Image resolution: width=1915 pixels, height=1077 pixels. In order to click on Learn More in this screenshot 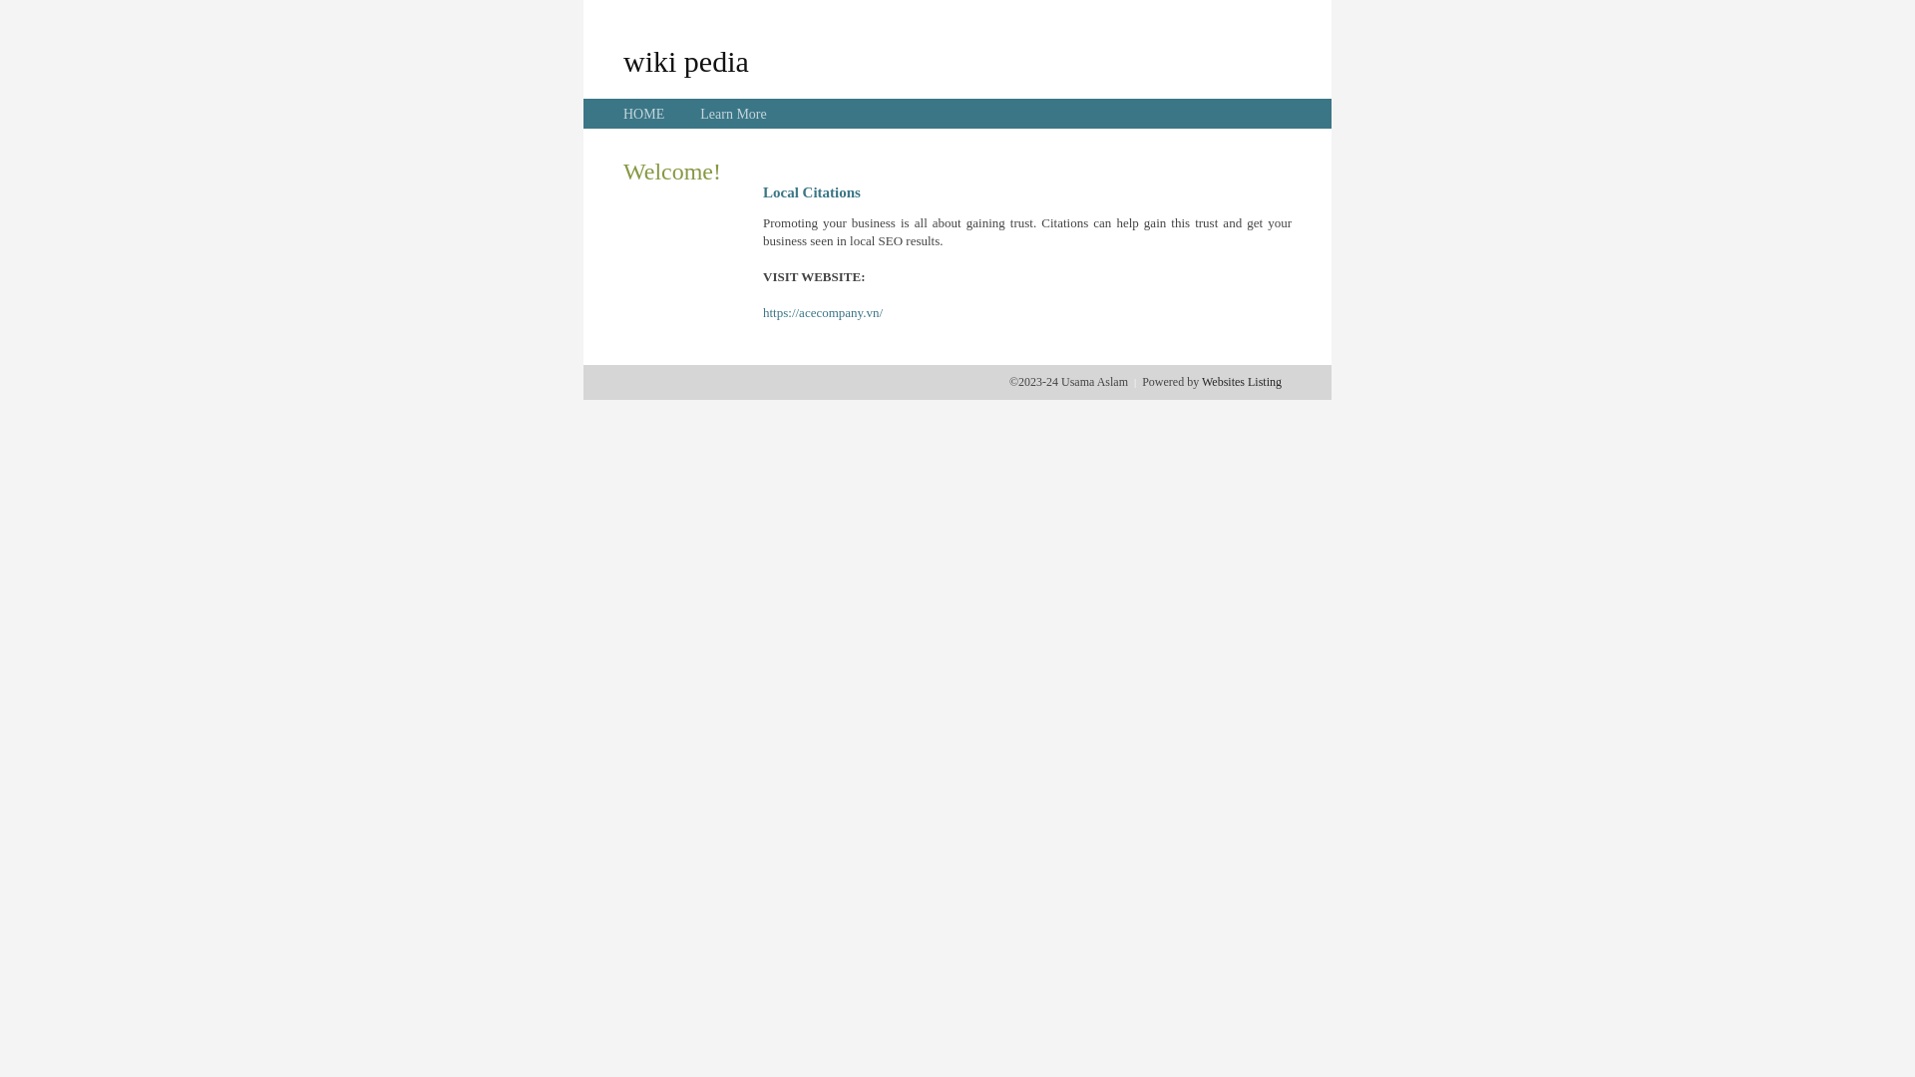, I will do `click(733, 114)`.